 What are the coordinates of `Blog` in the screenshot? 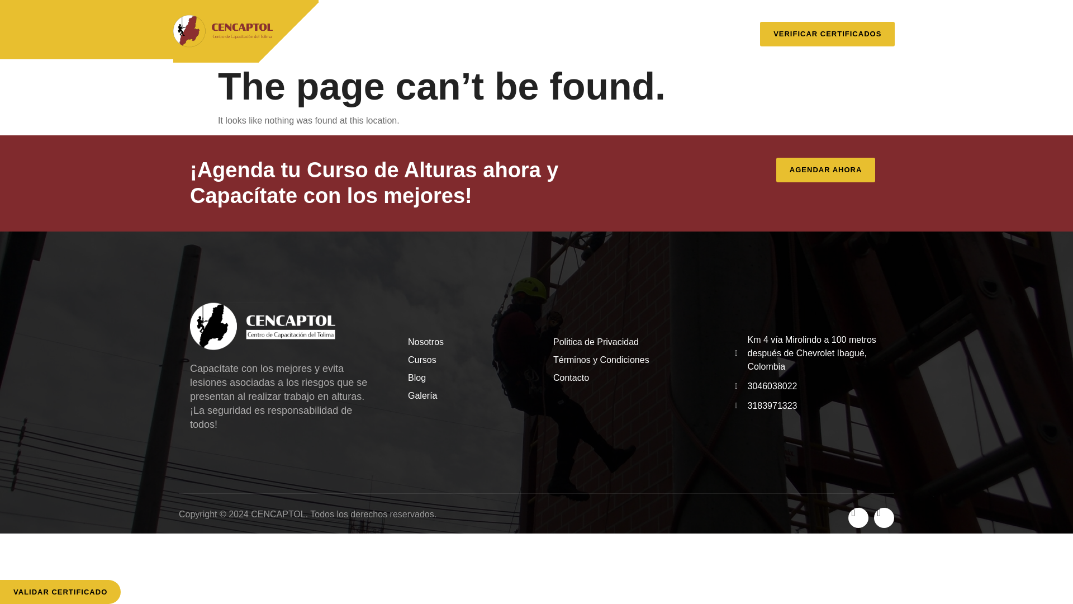 It's located at (463, 378).